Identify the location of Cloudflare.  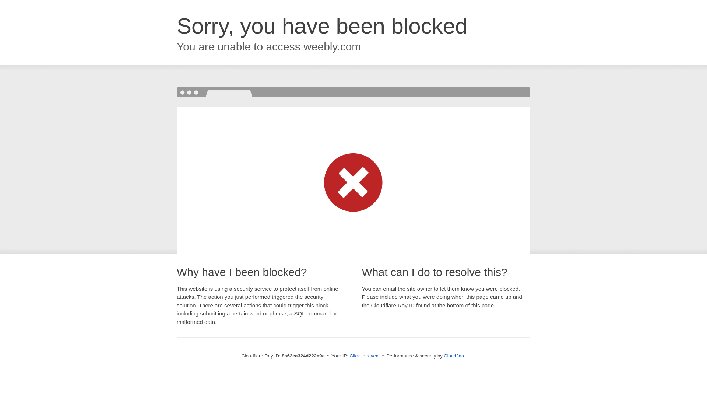
(454, 356).